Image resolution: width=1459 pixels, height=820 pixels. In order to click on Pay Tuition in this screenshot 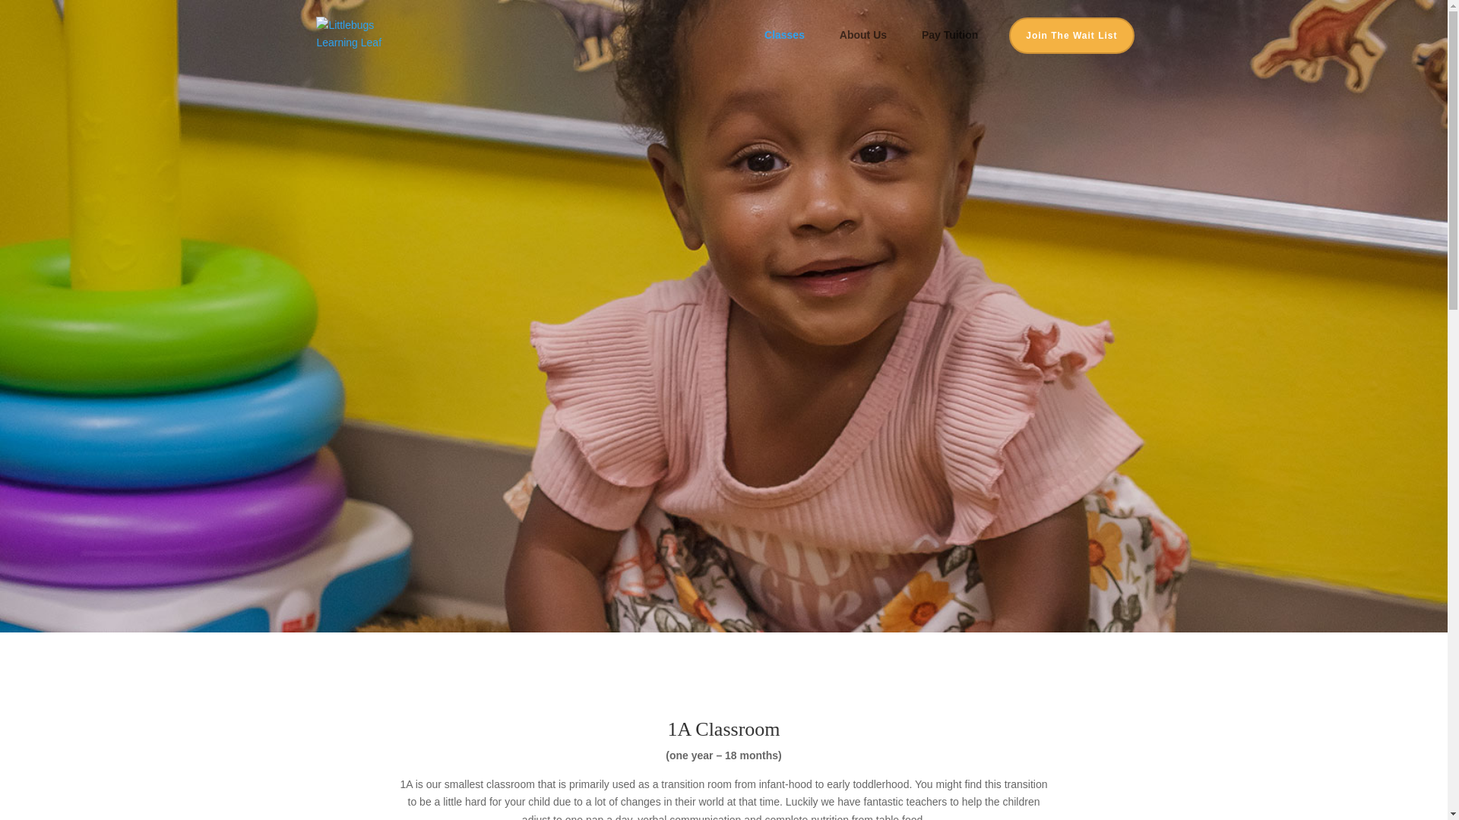, I will do `click(950, 47)`.